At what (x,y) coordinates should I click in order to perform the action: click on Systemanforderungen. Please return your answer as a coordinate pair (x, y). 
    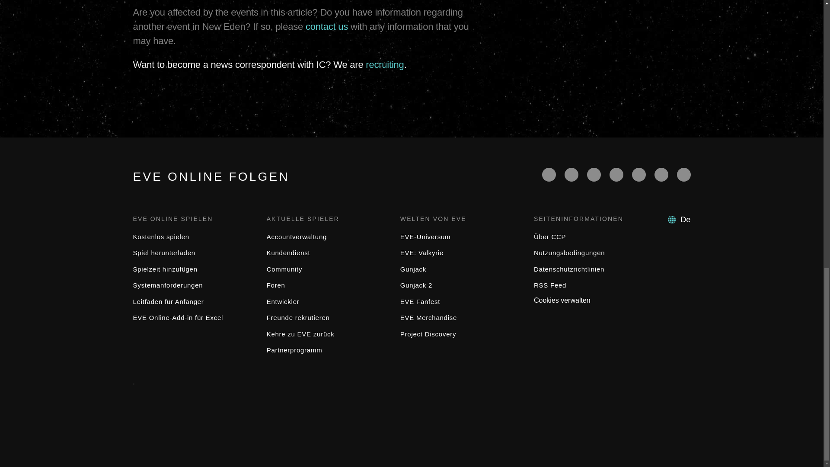
    Looking at the image, I should click on (168, 285).